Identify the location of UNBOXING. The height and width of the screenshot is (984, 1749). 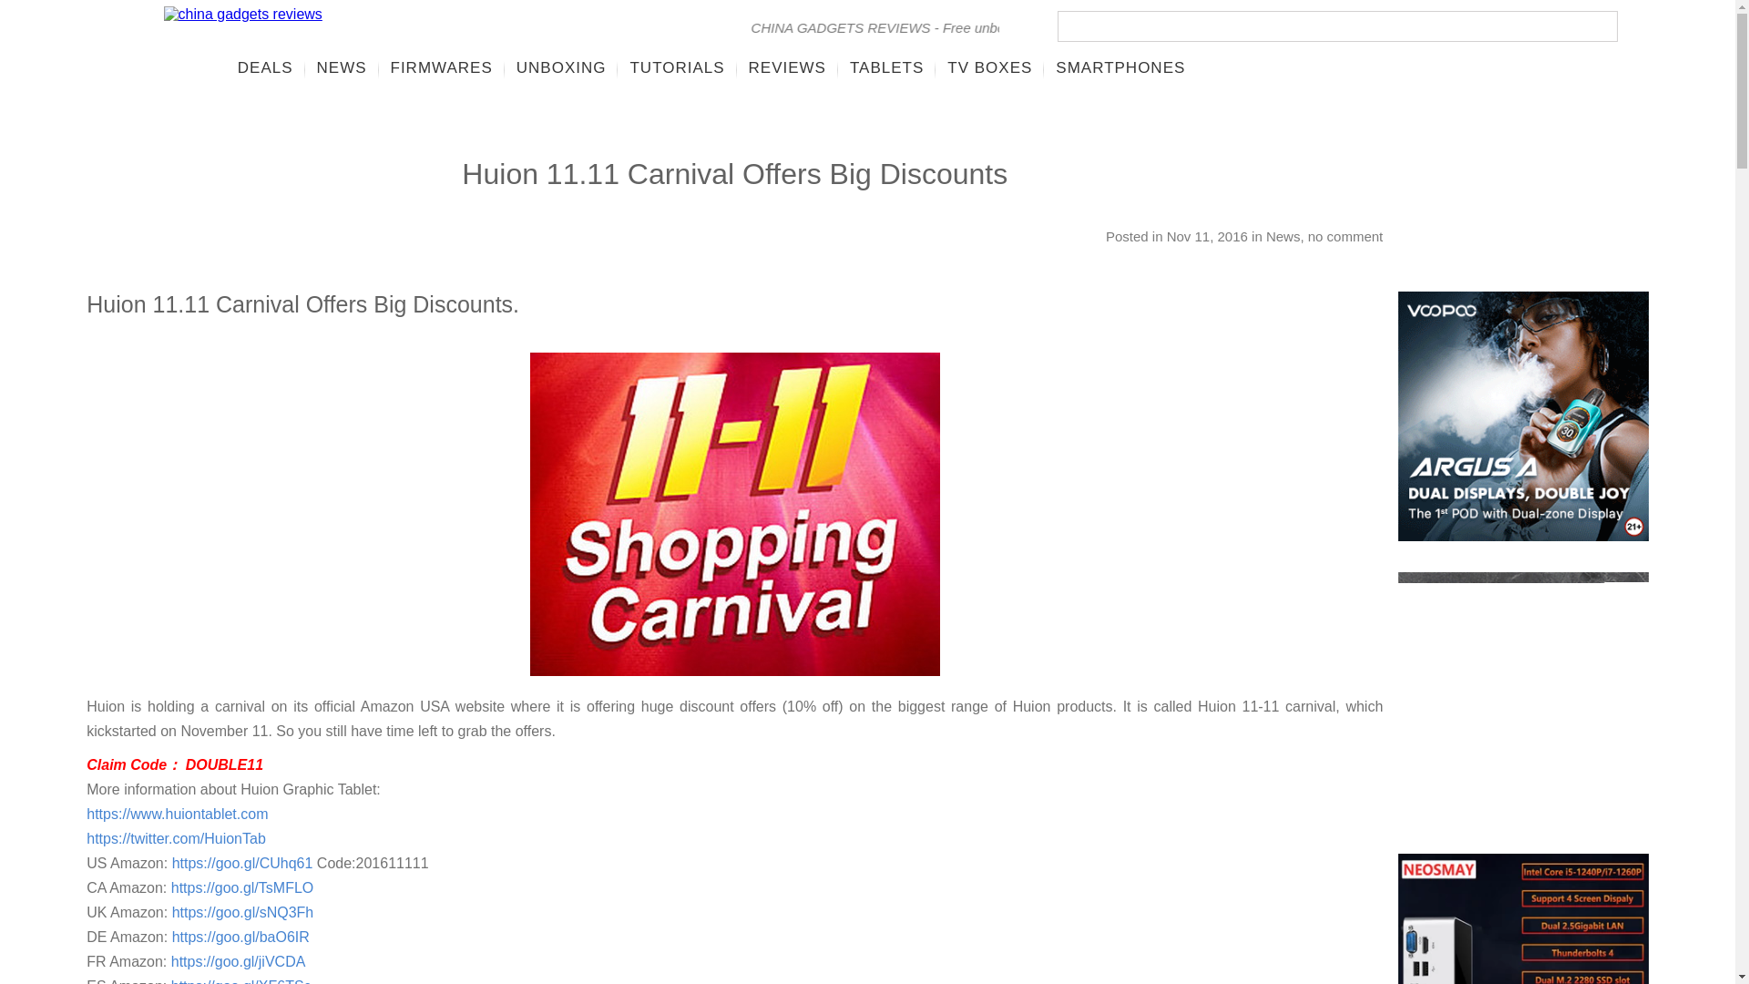
(561, 67).